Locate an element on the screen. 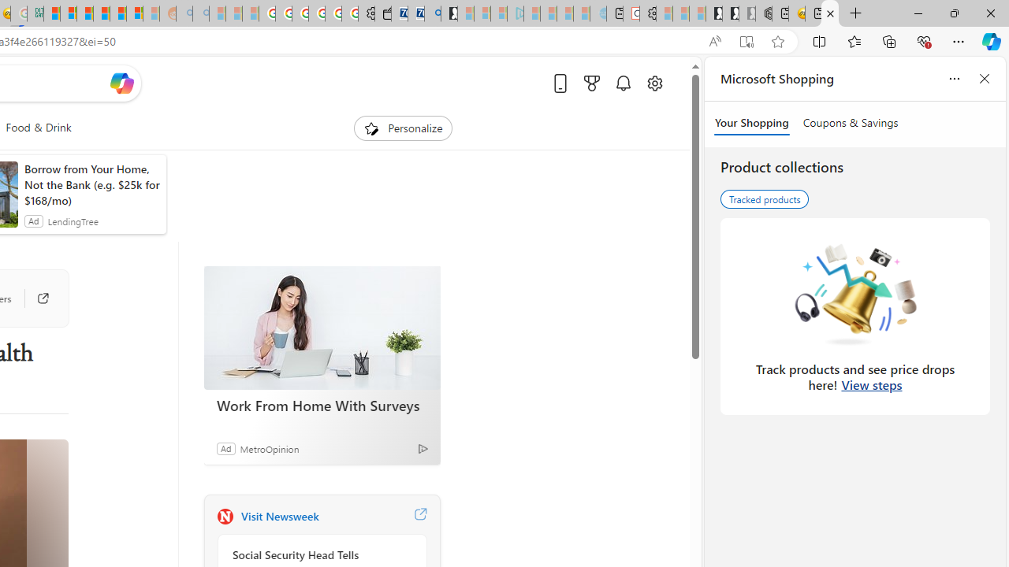  Visit Newsweek website is located at coordinates (419, 517).